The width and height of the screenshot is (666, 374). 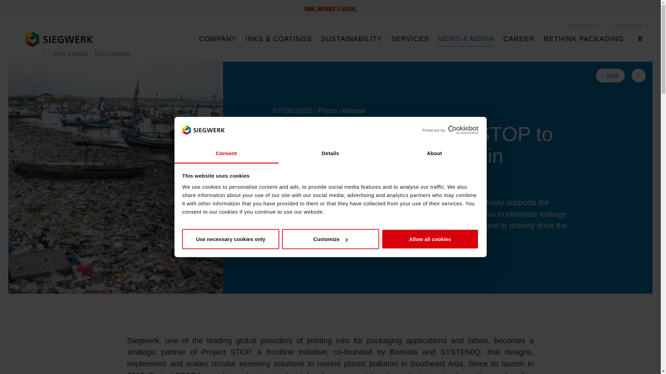 What do you see at coordinates (59, 39) in the screenshot?
I see `Homepage` at bounding box center [59, 39].